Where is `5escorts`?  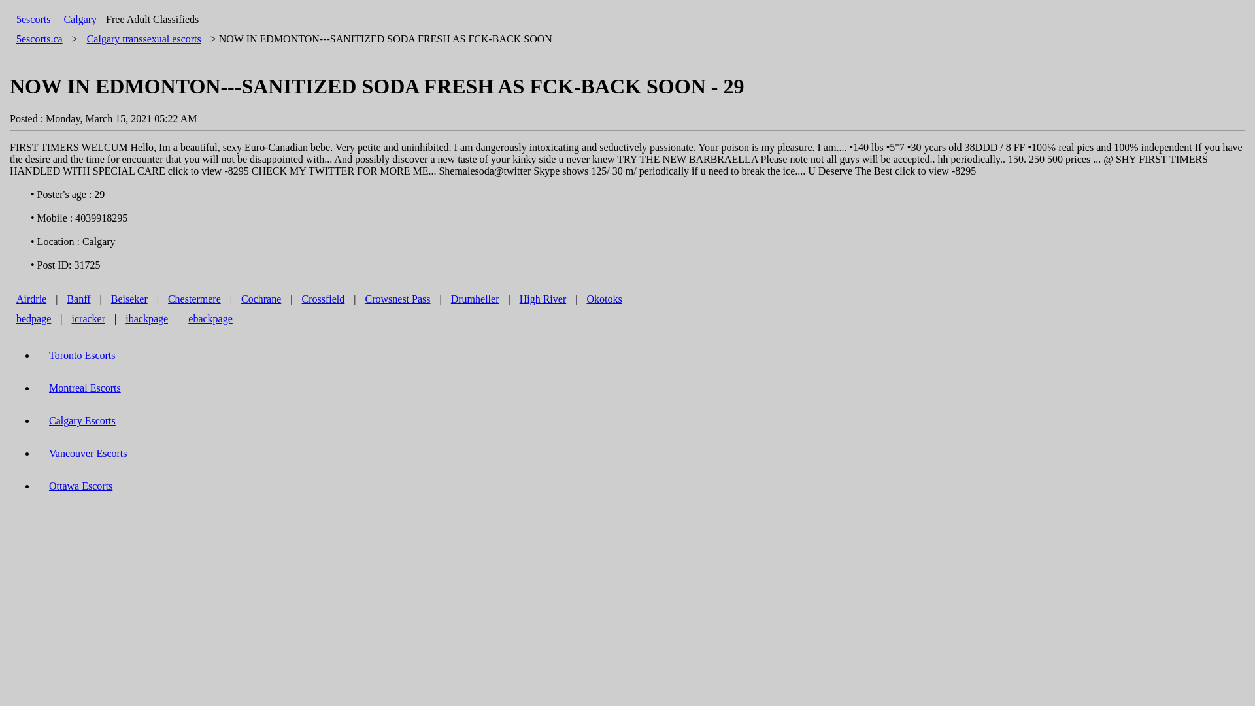 5escorts is located at coordinates (33, 20).